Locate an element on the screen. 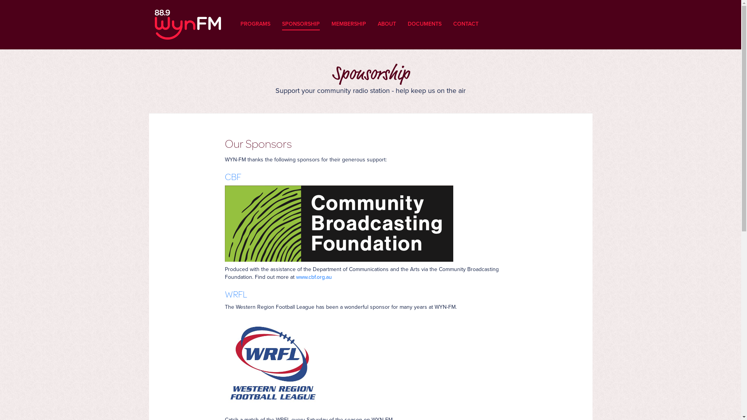 This screenshot has width=747, height=420. www.cbf.org.au is located at coordinates (314, 277).